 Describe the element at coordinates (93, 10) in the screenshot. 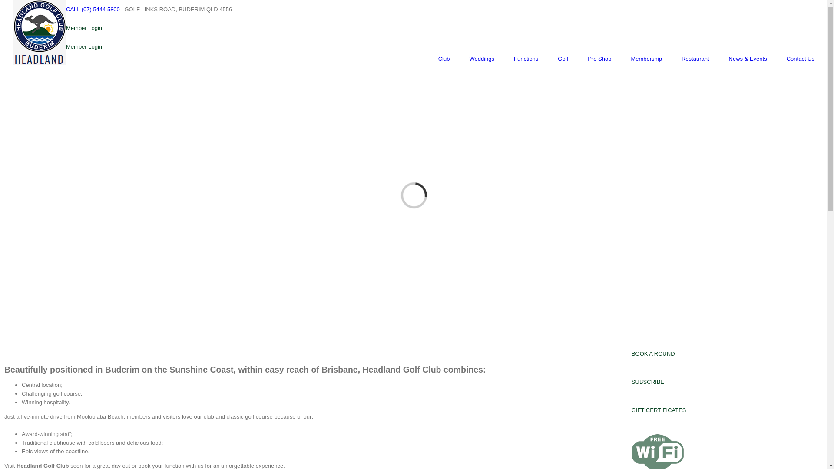

I see `CALL (07) 5444 5800` at that location.